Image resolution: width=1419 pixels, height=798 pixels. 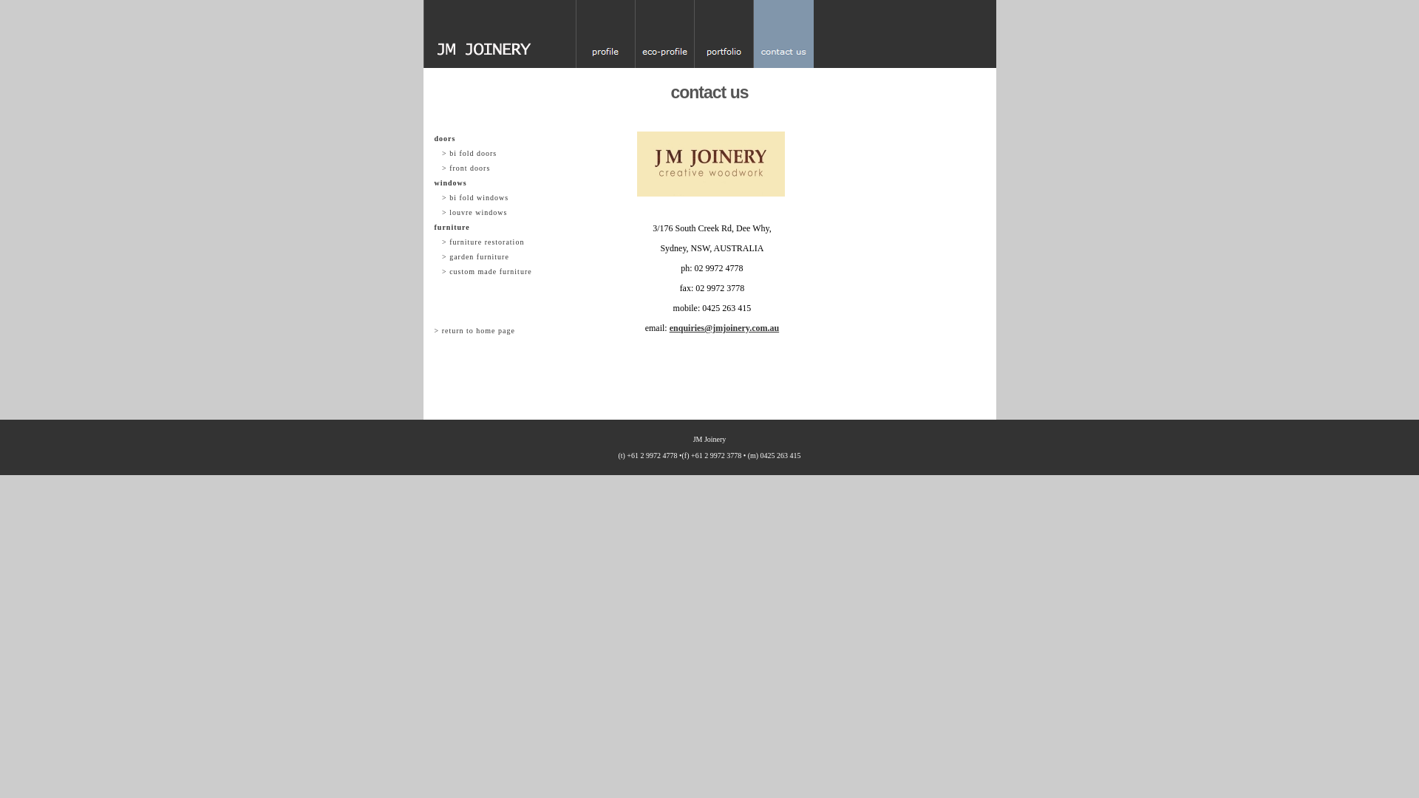 What do you see at coordinates (494, 154) in the screenshot?
I see `   > bi fold doors` at bounding box center [494, 154].